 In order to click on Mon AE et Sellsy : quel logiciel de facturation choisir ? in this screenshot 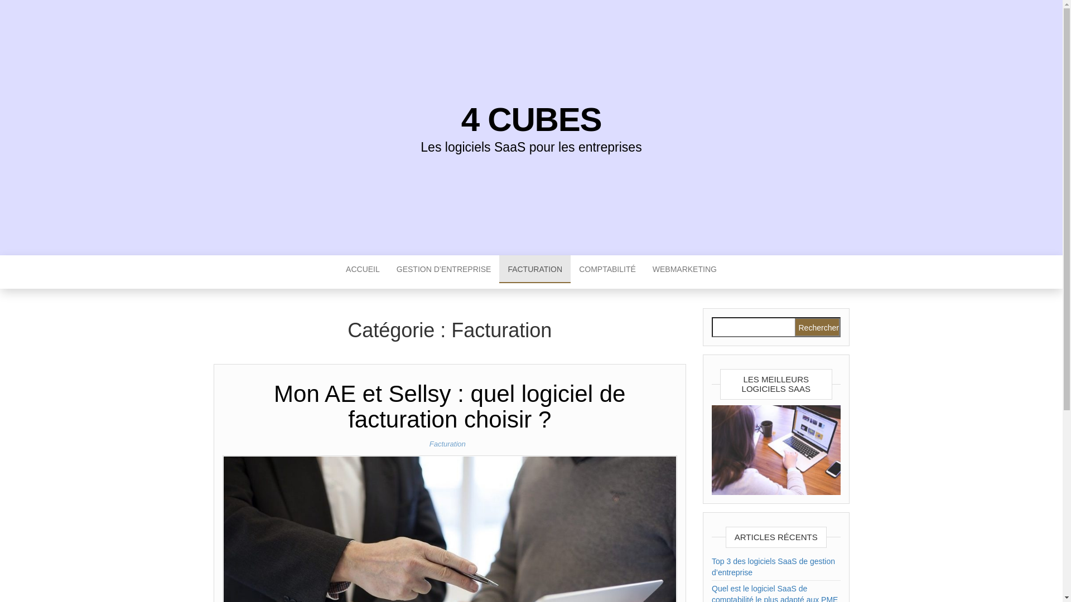, I will do `click(450, 597)`.